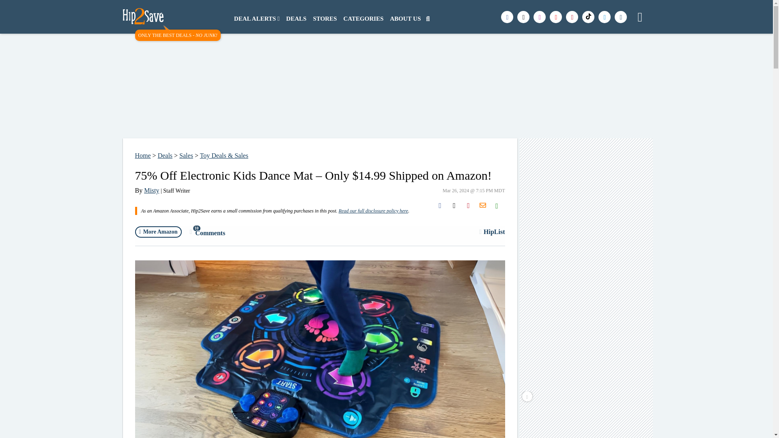 The width and height of the screenshot is (779, 438). I want to click on CATEGORIES, so click(296, 19).